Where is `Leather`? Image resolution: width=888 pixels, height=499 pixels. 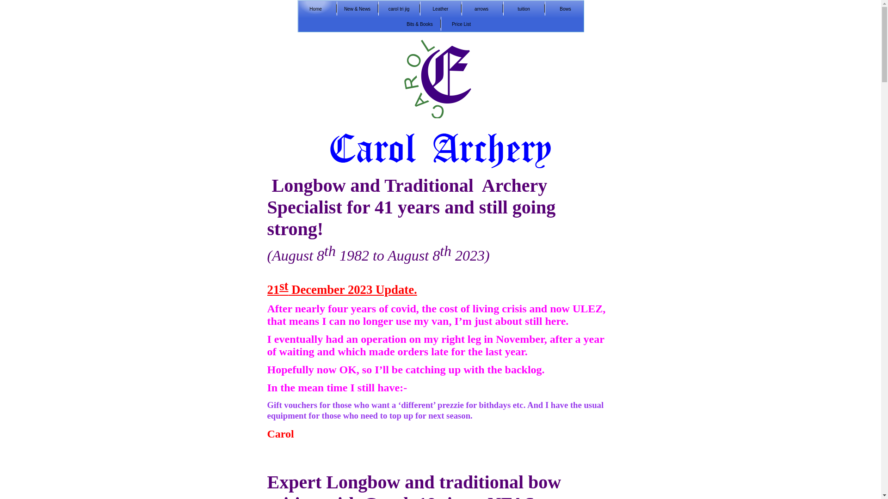 Leather is located at coordinates (440, 8).